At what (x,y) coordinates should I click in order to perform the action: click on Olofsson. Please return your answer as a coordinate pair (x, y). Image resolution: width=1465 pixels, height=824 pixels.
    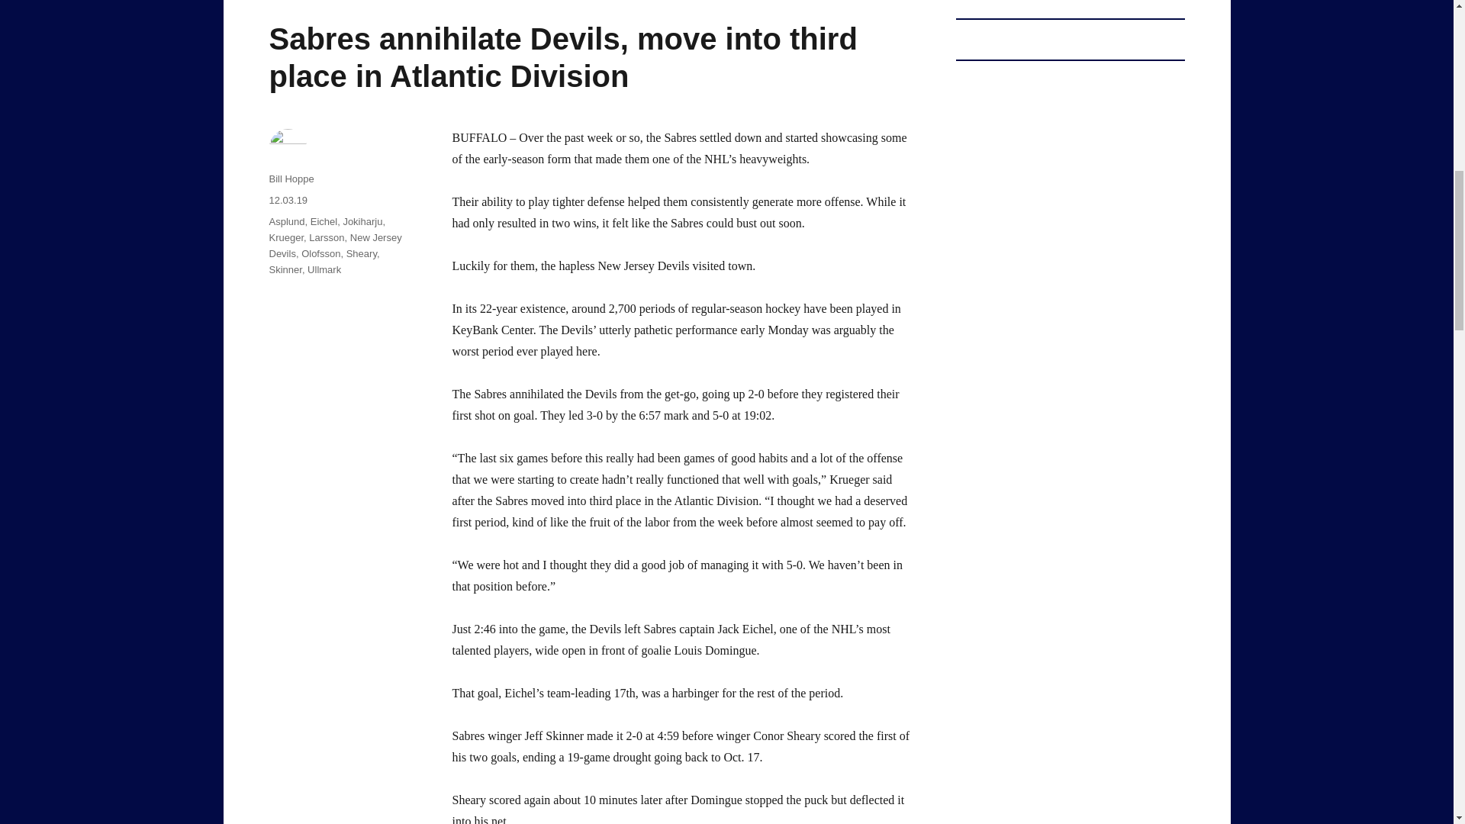
    Looking at the image, I should click on (320, 253).